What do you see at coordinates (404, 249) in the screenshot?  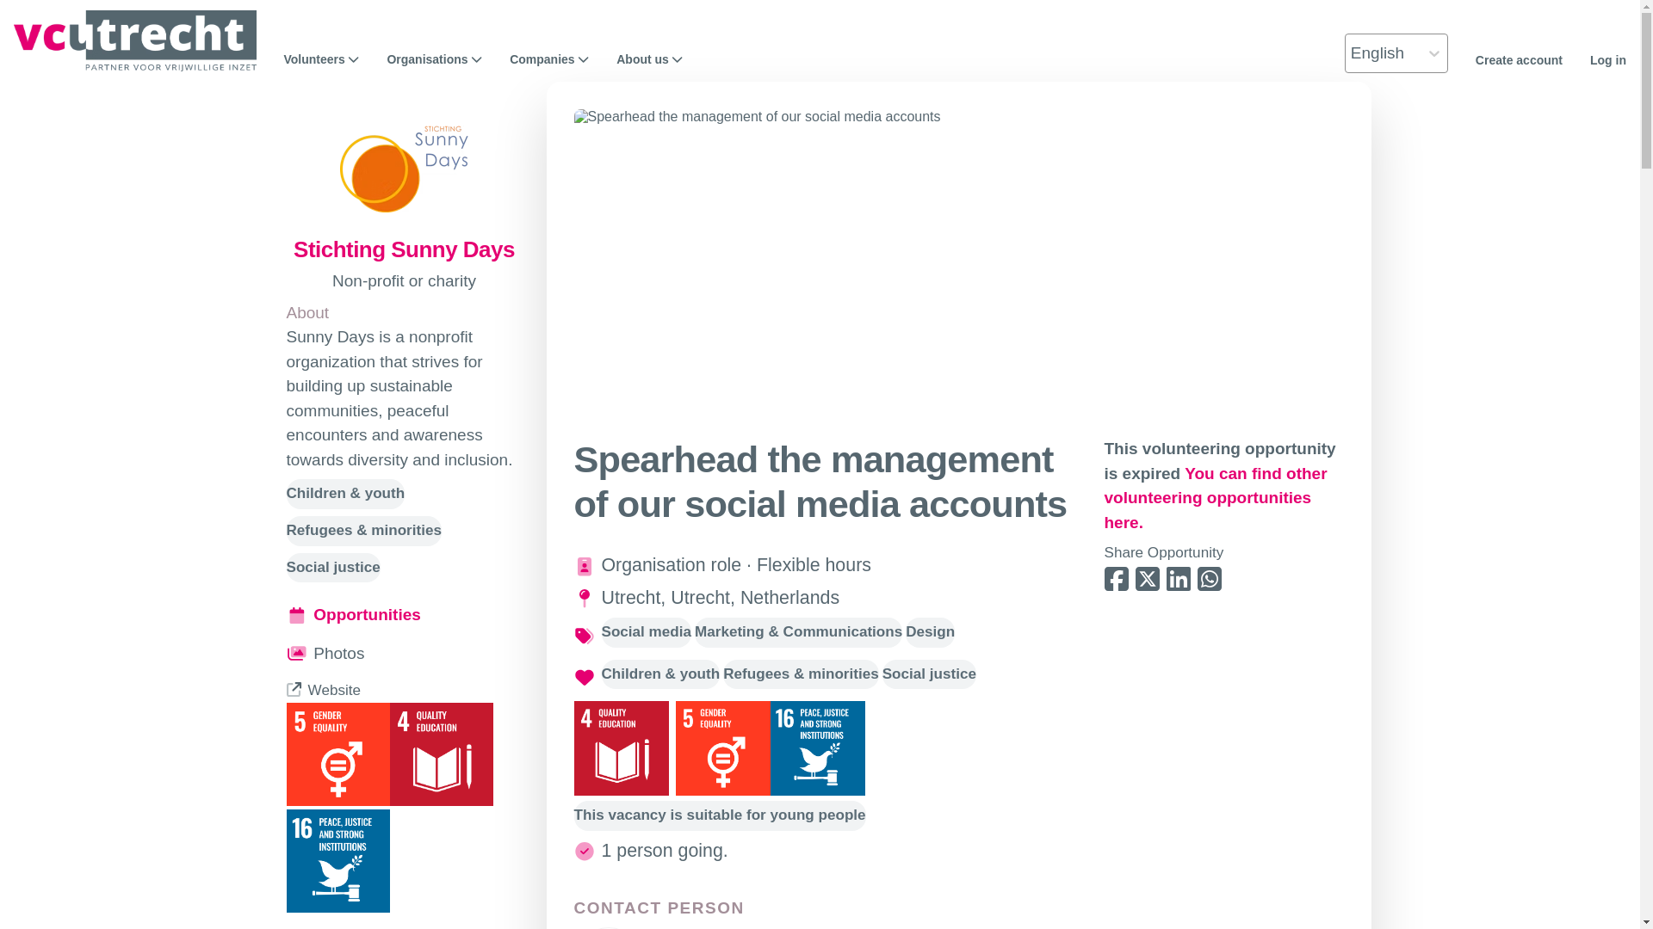 I see `Stichting Sunny Days` at bounding box center [404, 249].